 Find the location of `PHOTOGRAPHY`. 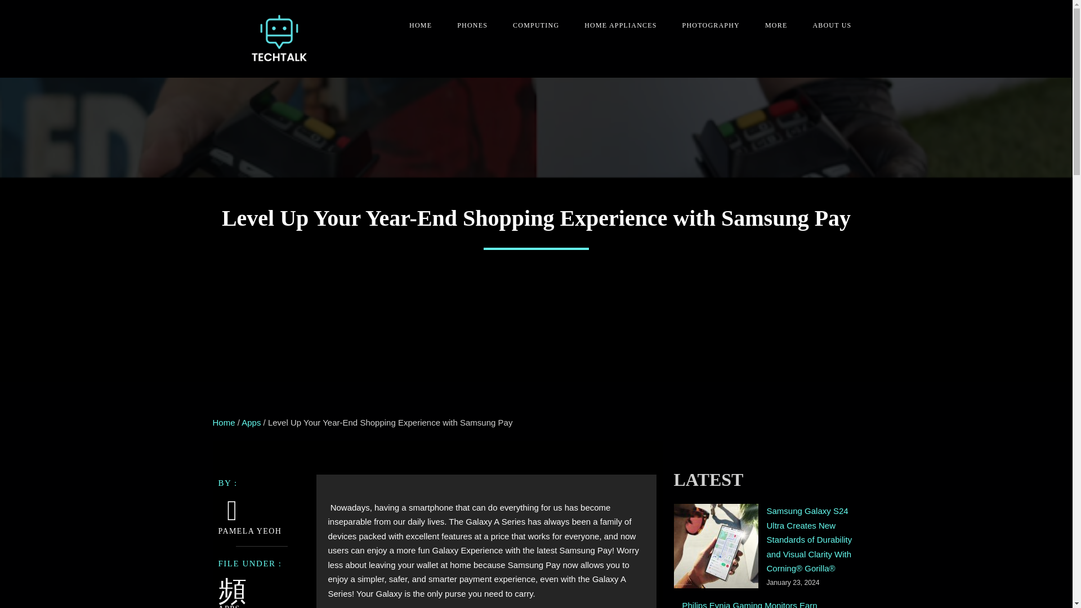

PHOTOGRAPHY is located at coordinates (707, 25).